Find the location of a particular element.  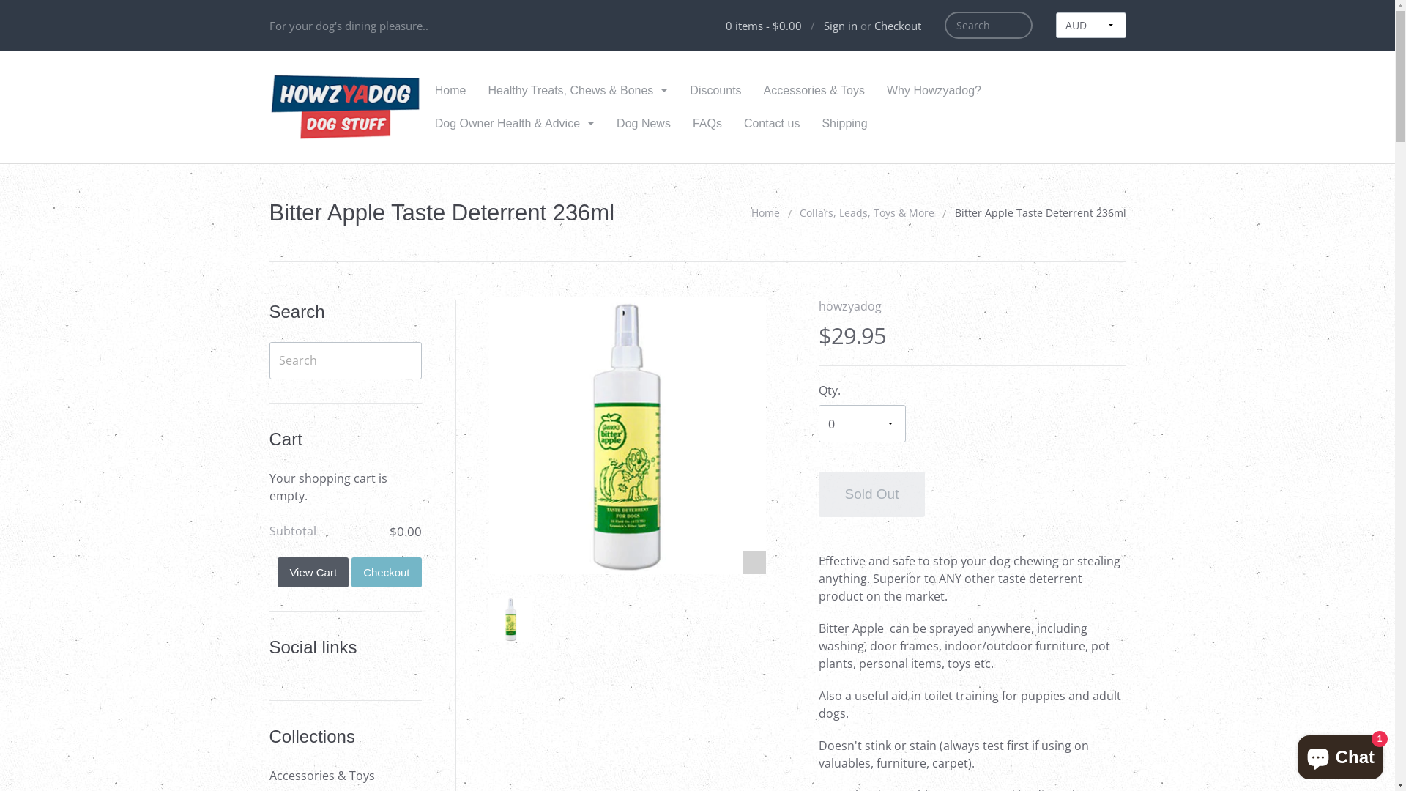

Chicken is located at coordinates (578, 241).